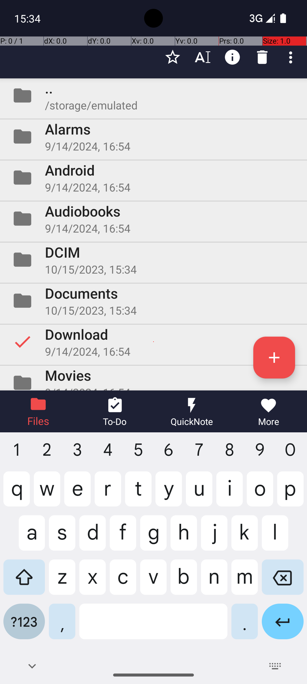 The image size is (307, 684). I want to click on Selected Download , so click(153, 342).